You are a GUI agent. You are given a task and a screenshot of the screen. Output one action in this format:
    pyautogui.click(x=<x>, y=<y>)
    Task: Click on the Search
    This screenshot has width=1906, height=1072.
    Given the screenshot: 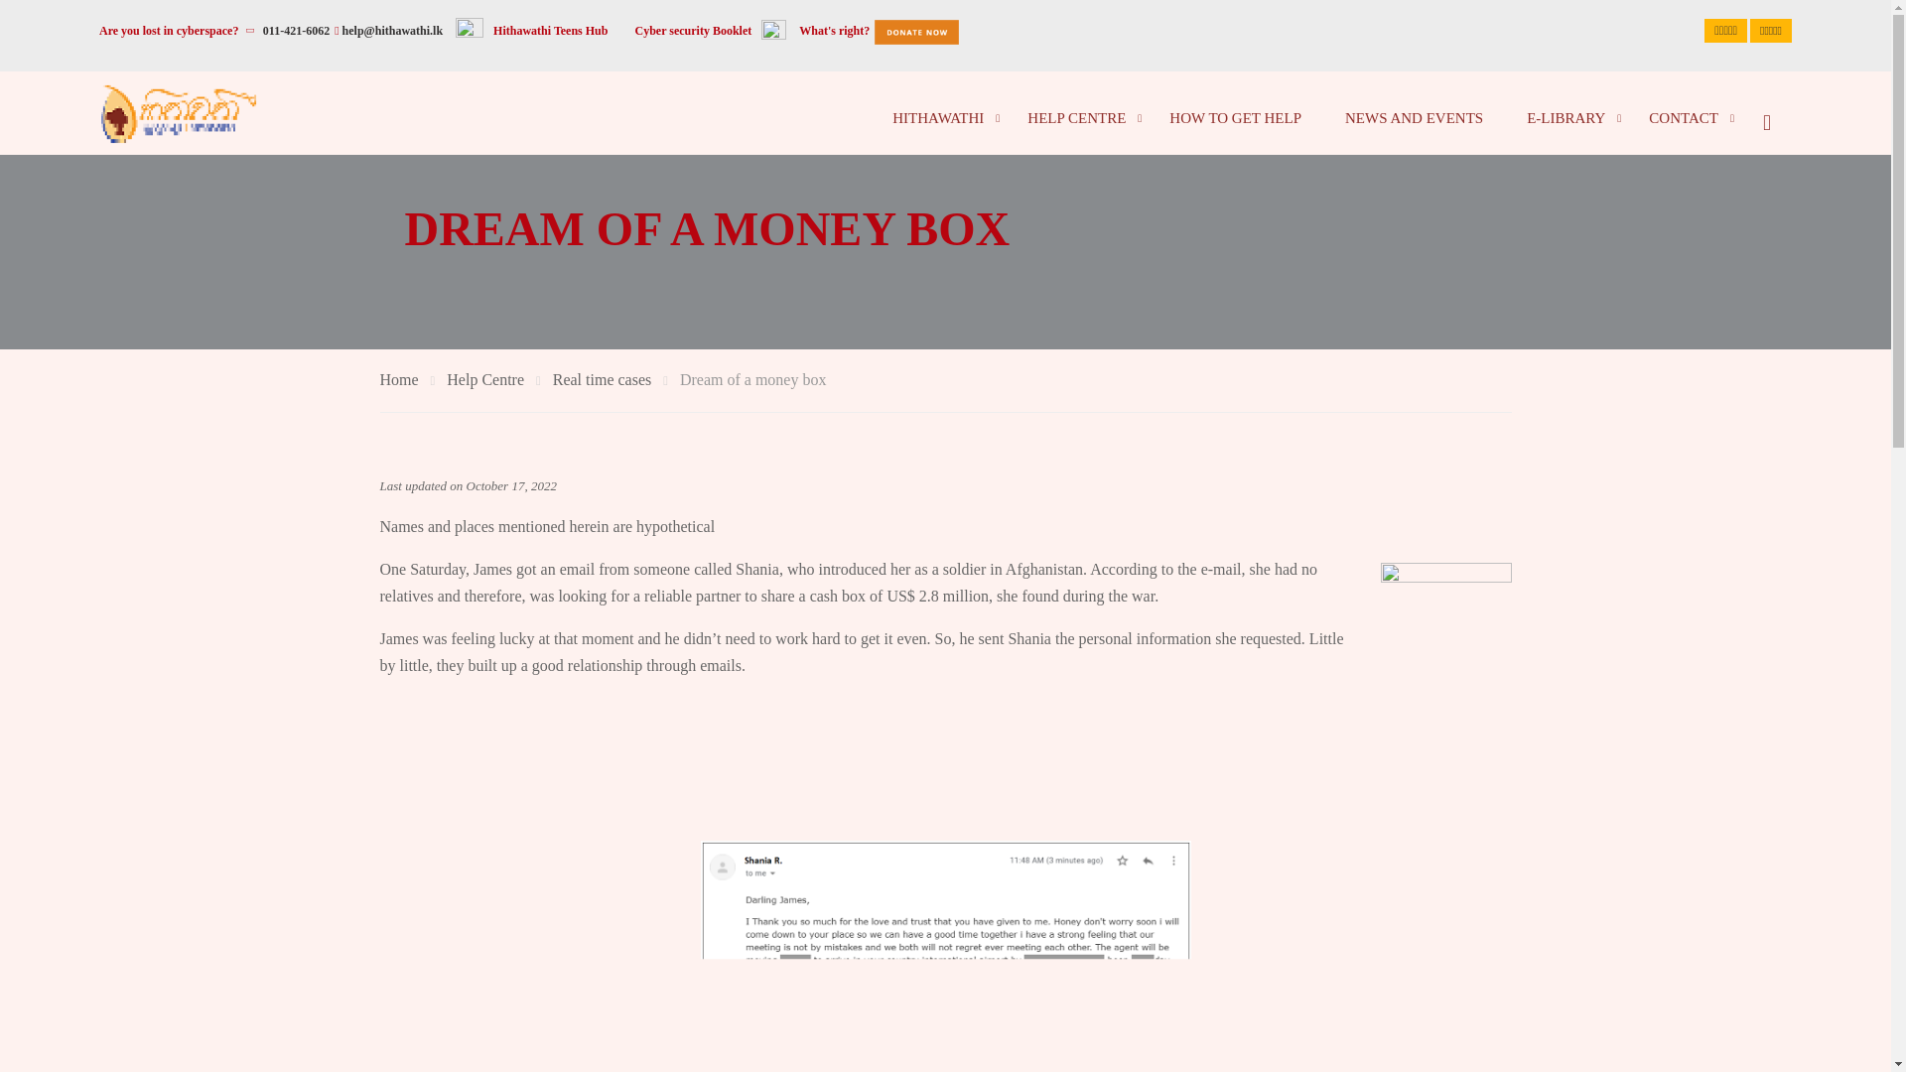 What is the action you would take?
    pyautogui.click(x=1766, y=113)
    